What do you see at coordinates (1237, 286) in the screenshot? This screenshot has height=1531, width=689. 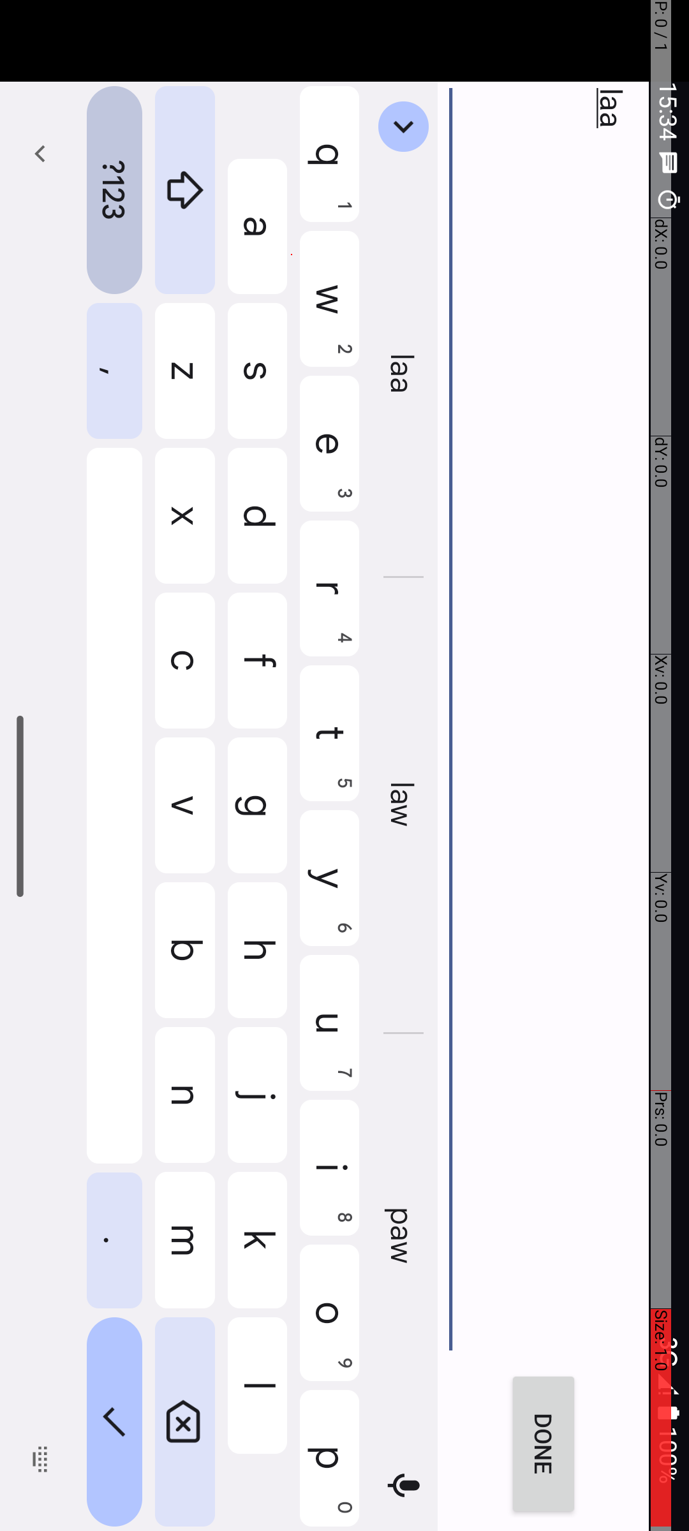 I see `paw` at bounding box center [1237, 286].